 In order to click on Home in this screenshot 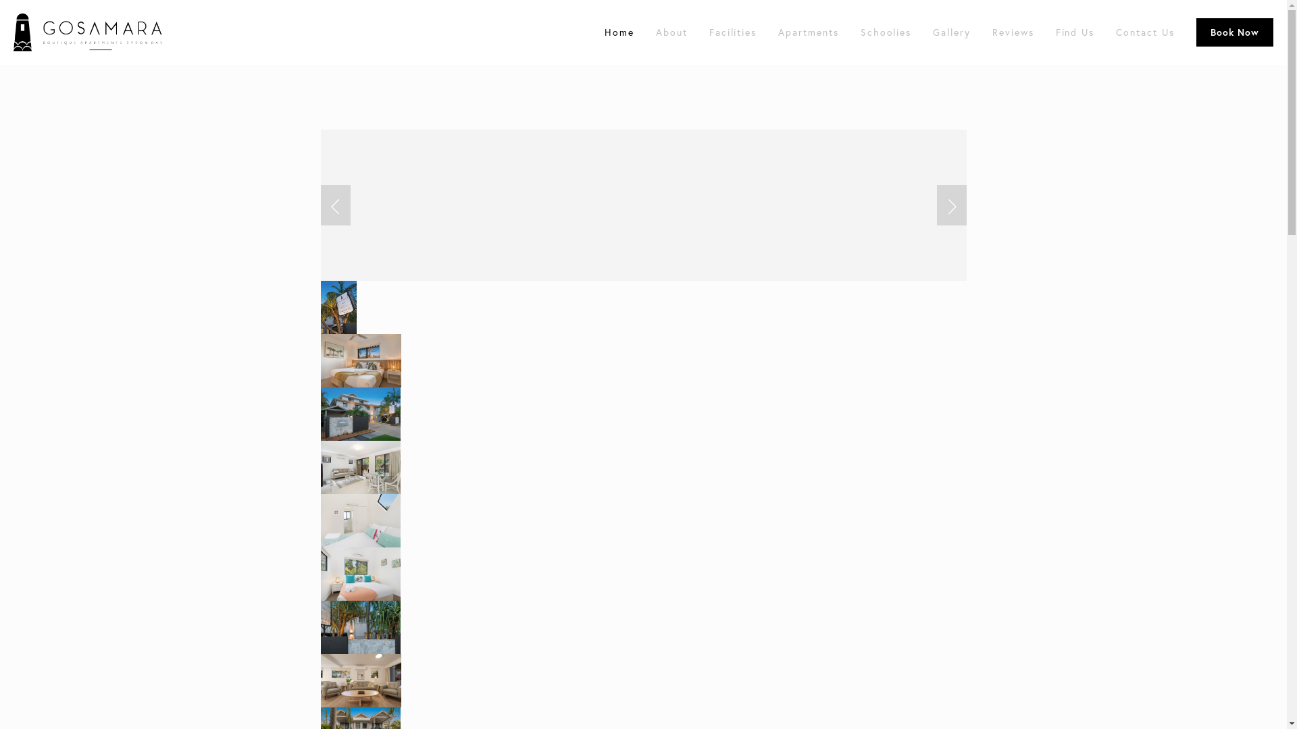, I will do `click(619, 32)`.